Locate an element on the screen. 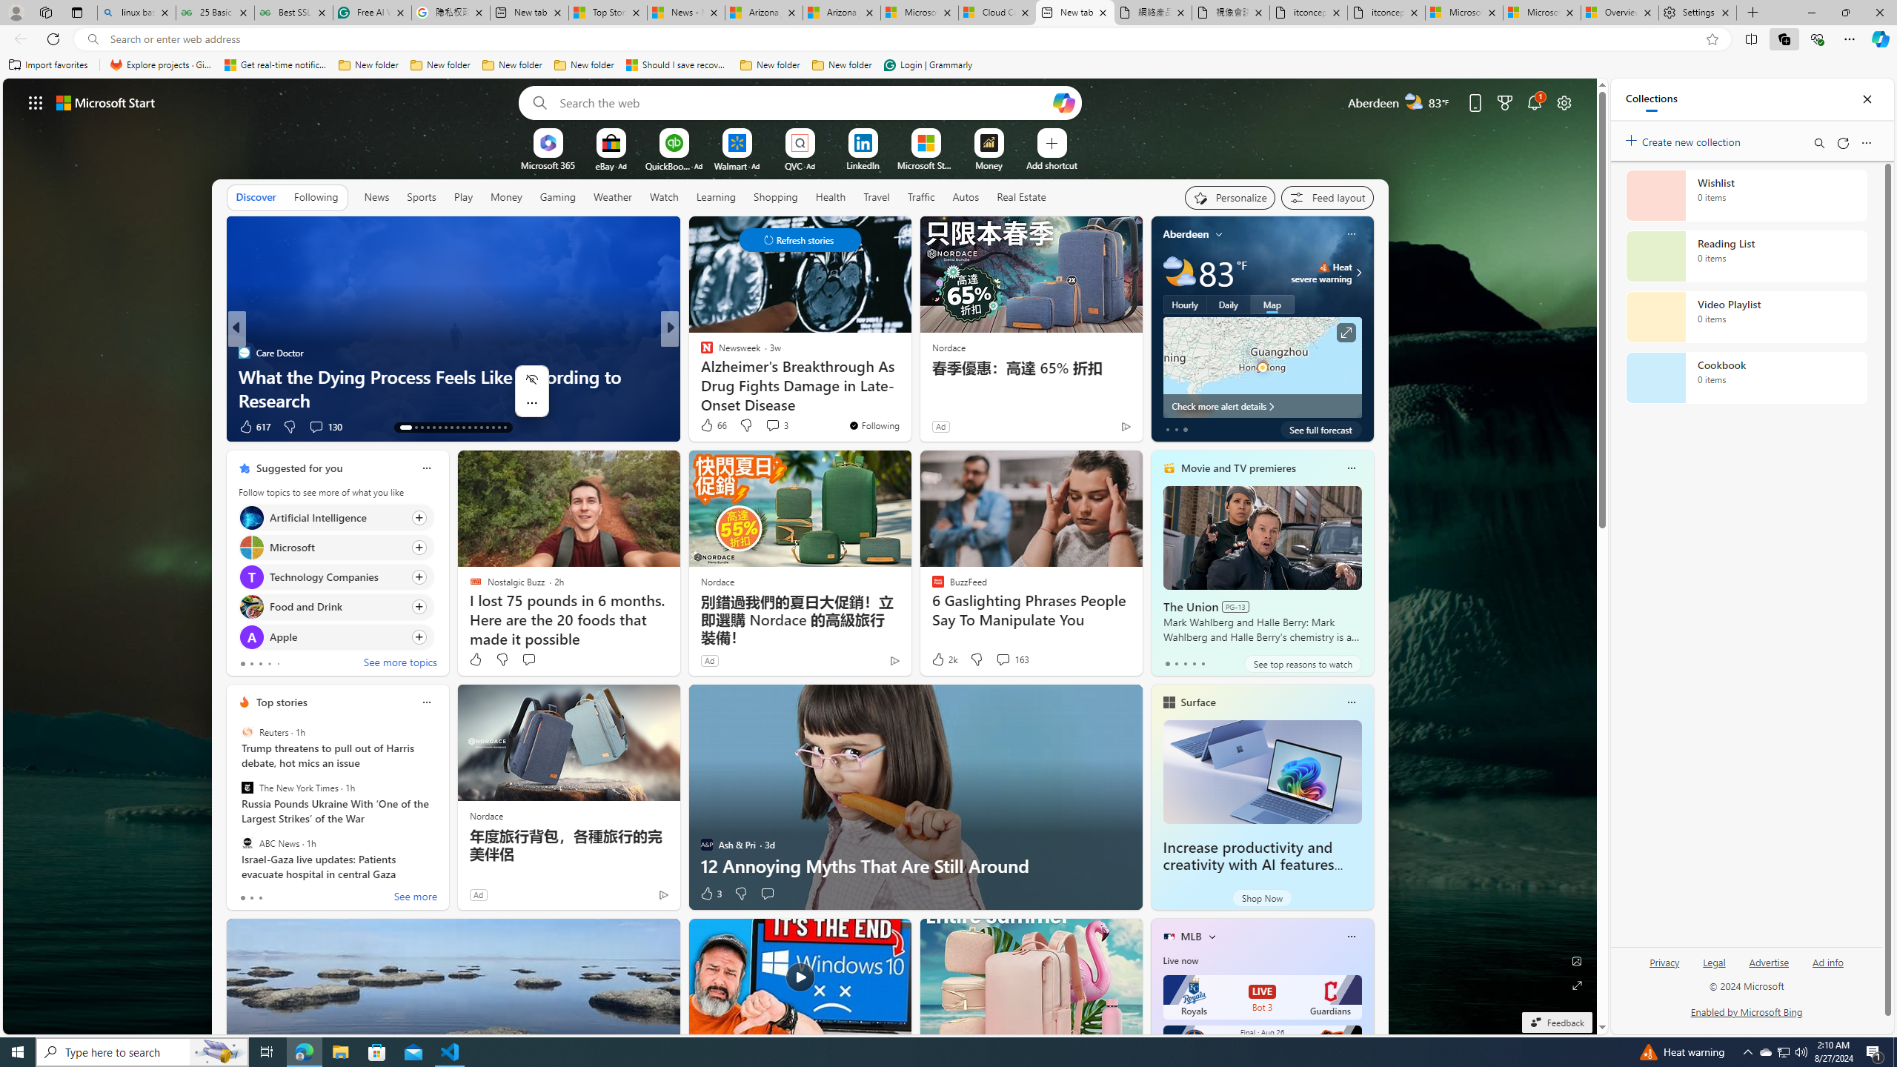  AutomationID: tab-27 is located at coordinates (493, 428).